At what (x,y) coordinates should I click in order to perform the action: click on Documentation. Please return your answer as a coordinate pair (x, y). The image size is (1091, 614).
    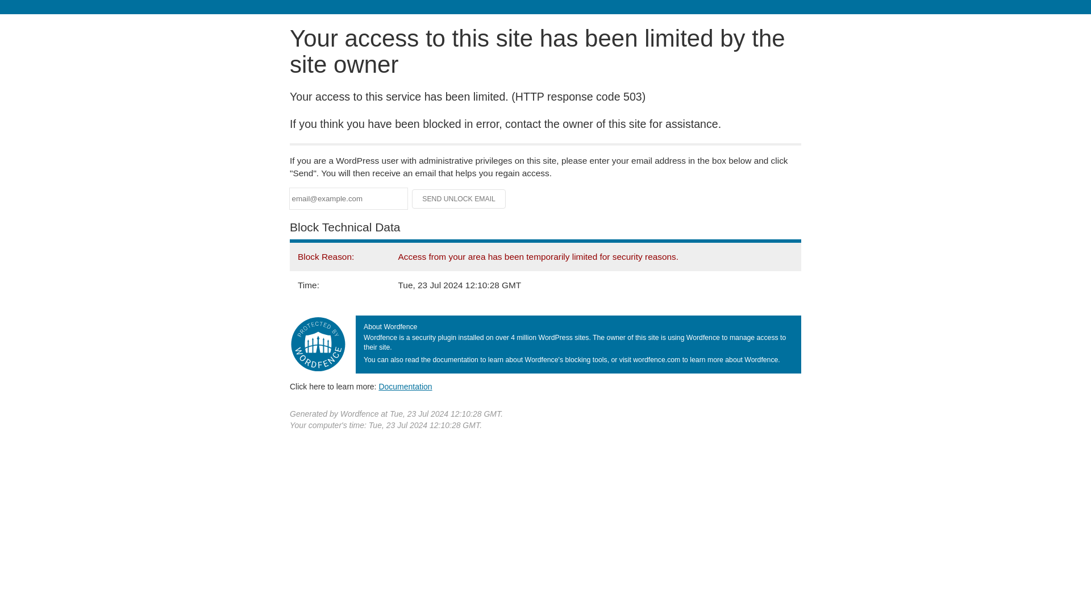
    Looking at the image, I should click on (405, 386).